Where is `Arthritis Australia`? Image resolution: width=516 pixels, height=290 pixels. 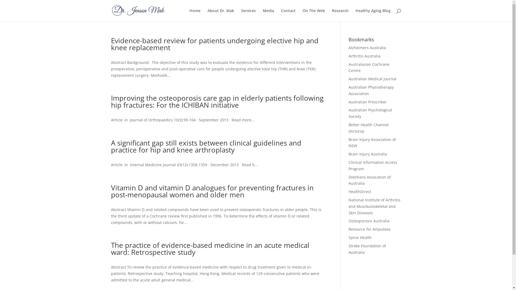
Arthritis Australia is located at coordinates (364, 56).